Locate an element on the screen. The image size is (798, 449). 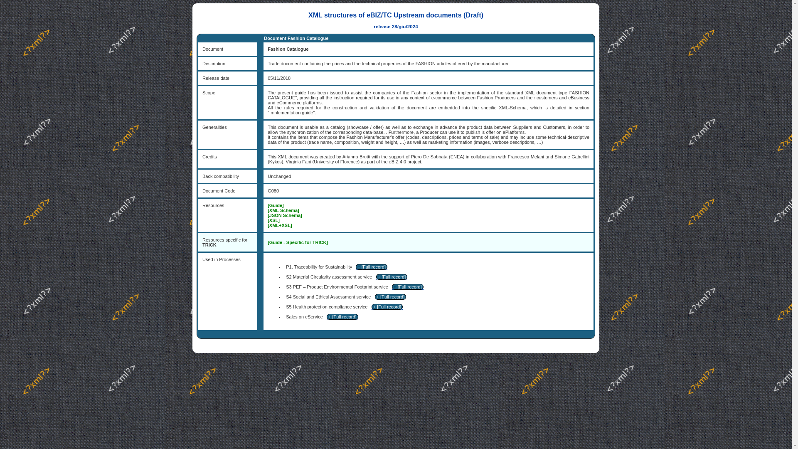
Go to the User Guide is located at coordinates (276, 205).